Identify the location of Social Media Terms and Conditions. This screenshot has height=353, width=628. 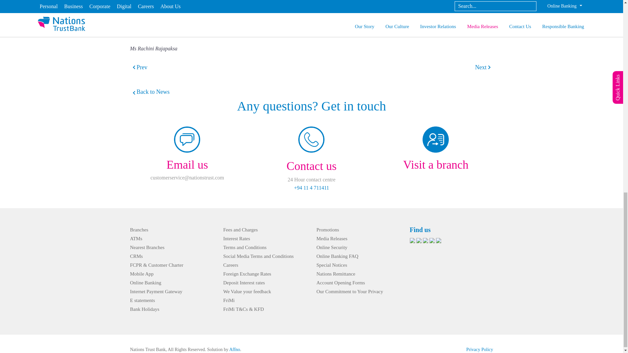
(258, 256).